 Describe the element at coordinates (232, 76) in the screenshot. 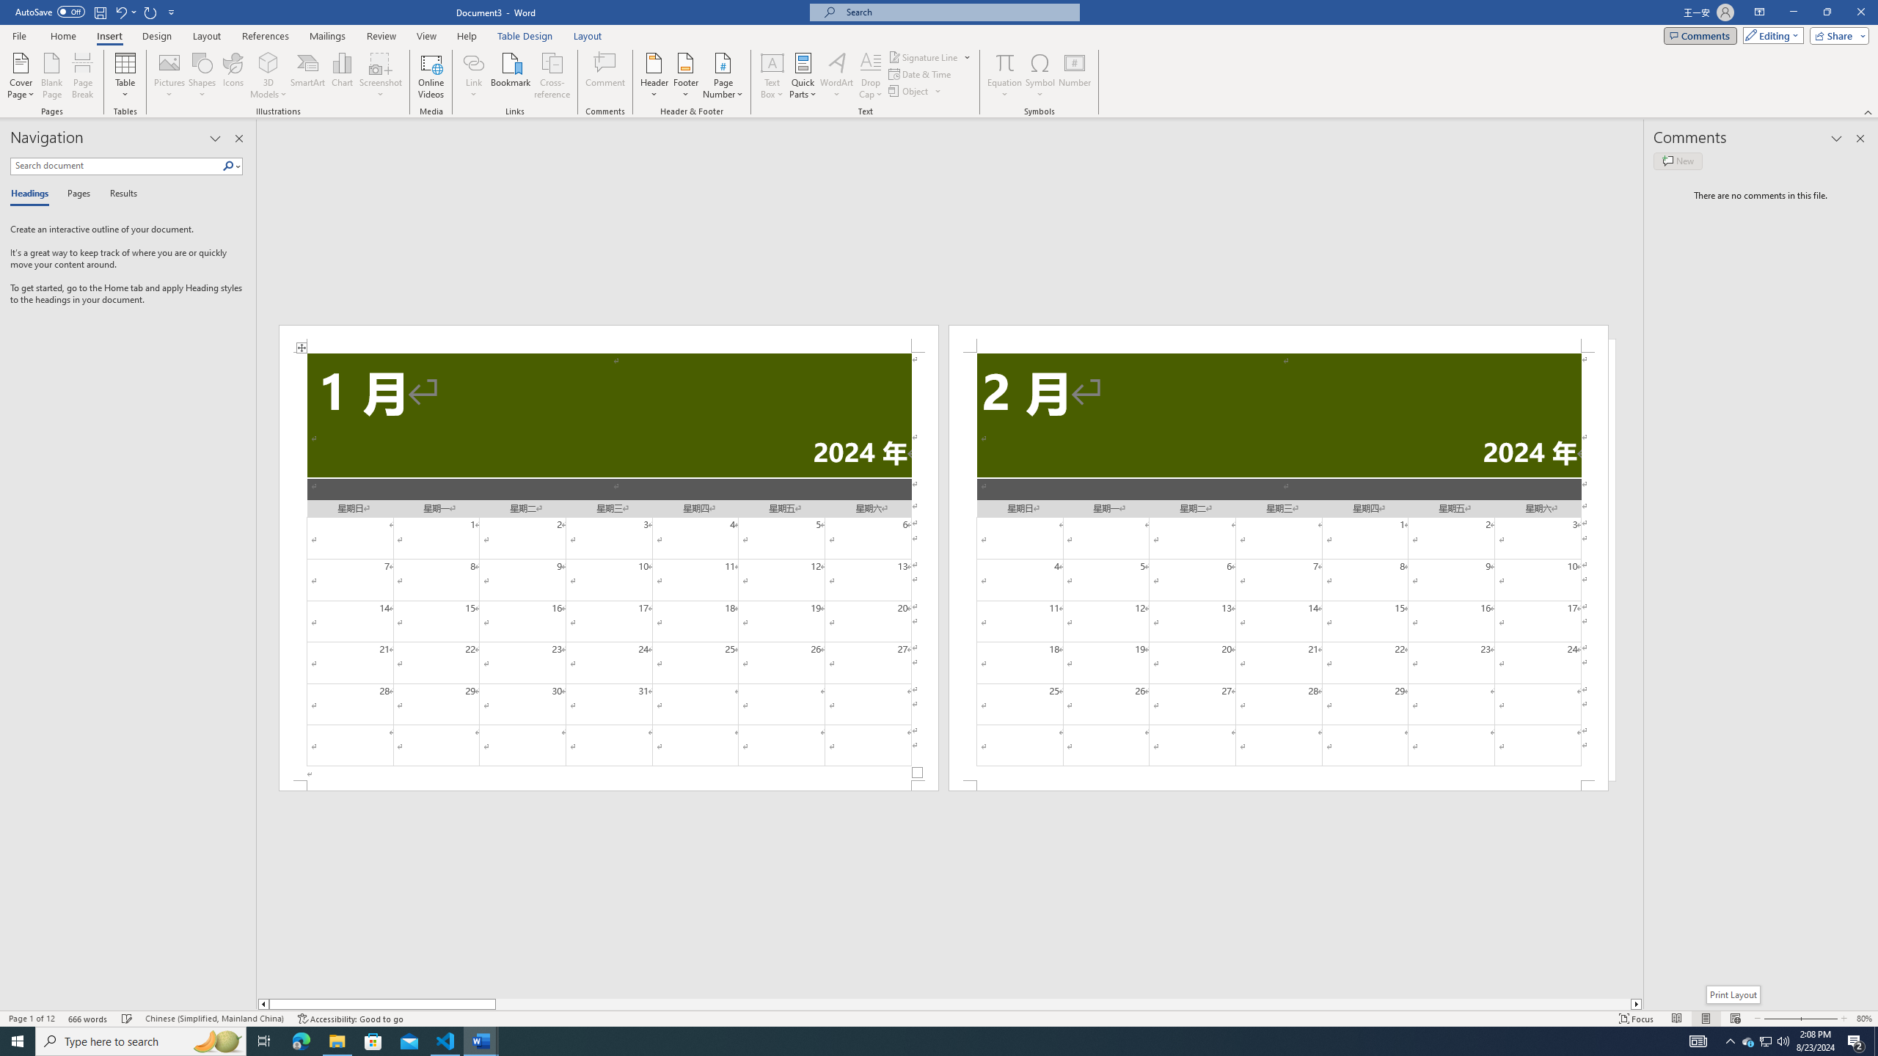

I see `Icons` at that location.